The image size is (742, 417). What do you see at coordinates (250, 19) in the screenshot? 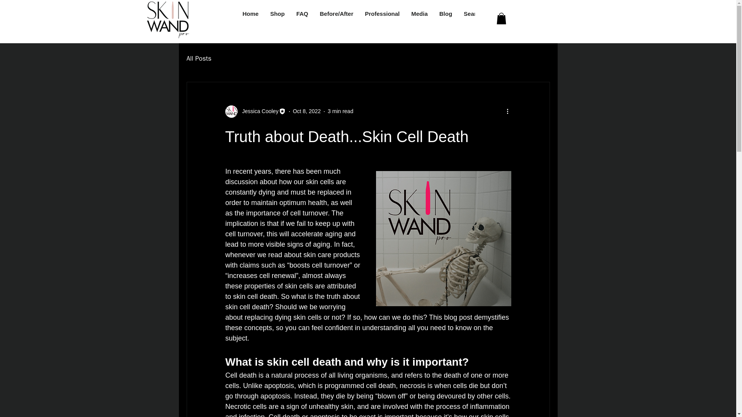
I see `Home` at bounding box center [250, 19].